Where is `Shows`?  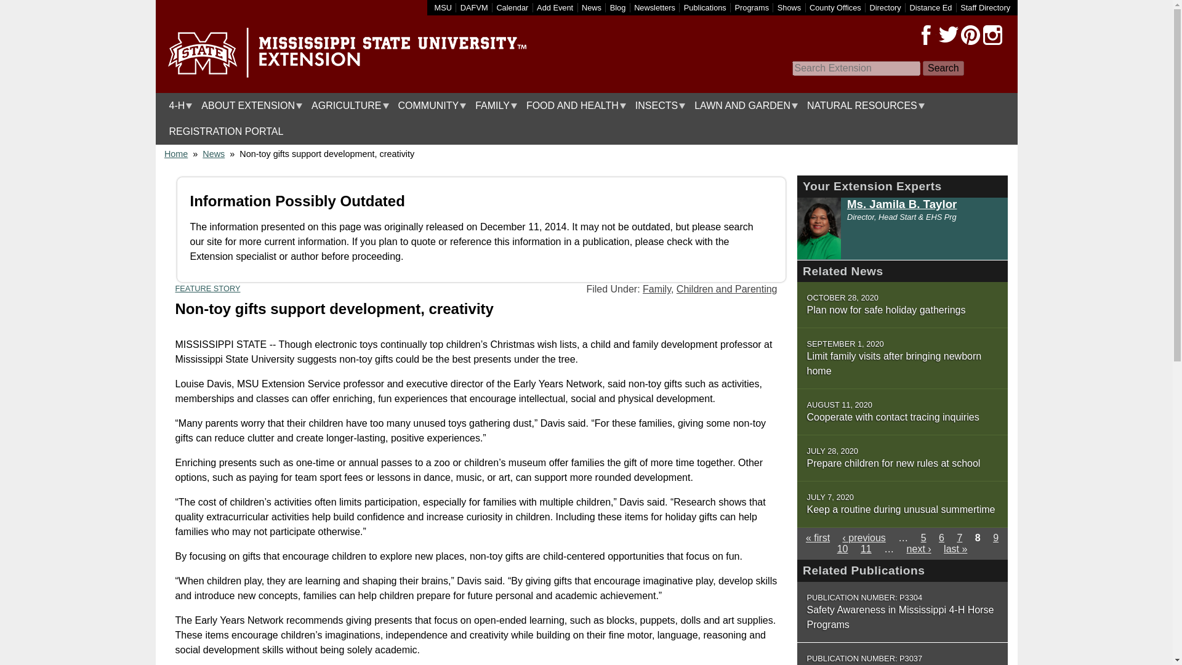
Shows is located at coordinates (789, 7).